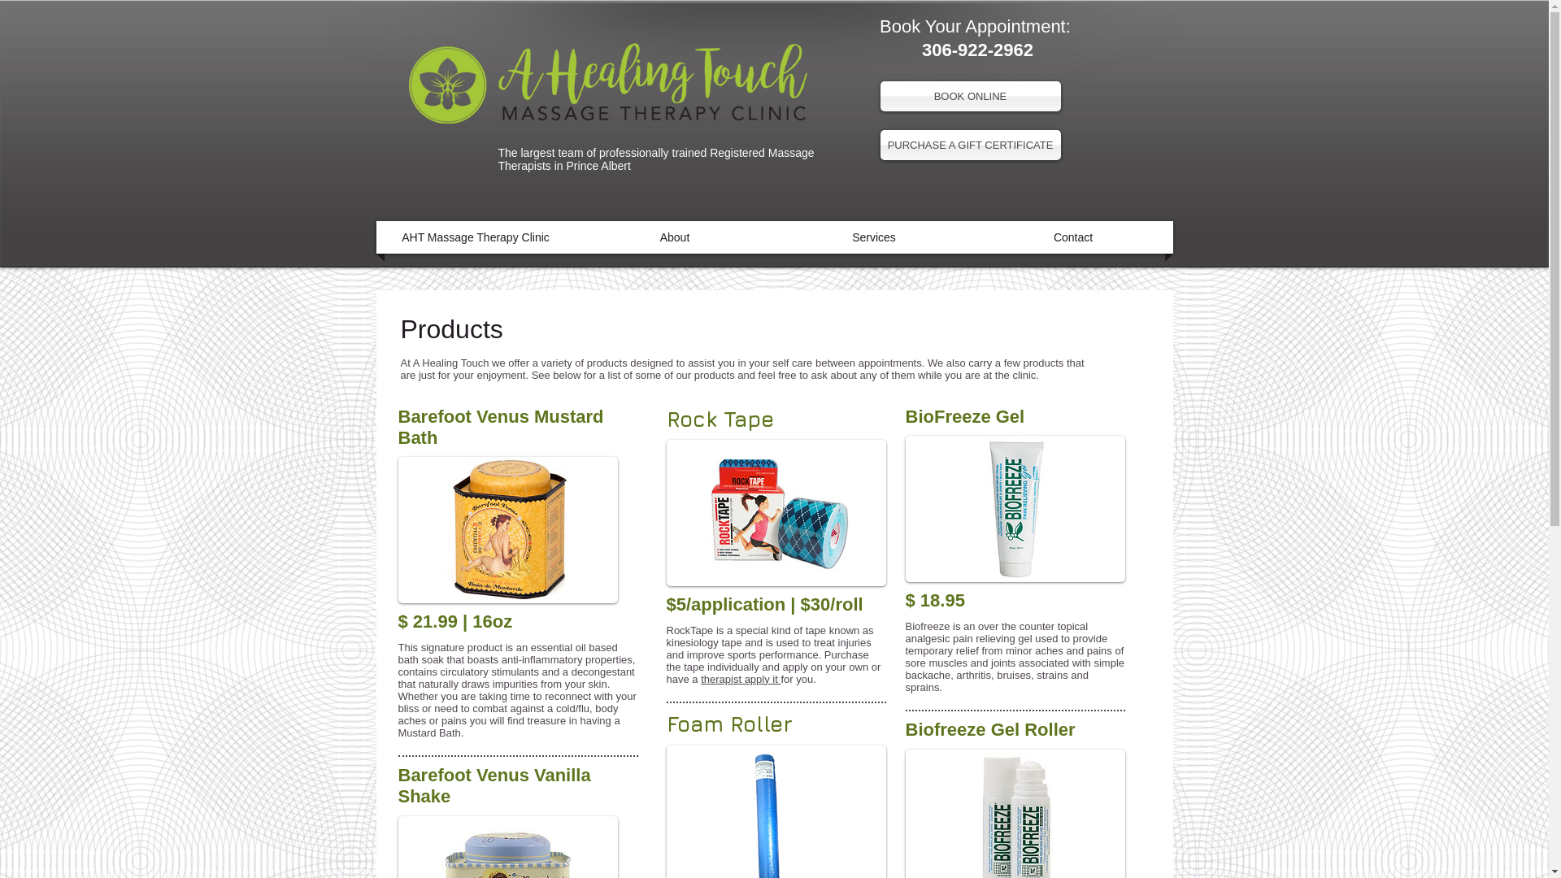 The width and height of the screenshot is (1561, 878). I want to click on About, so click(675, 237).